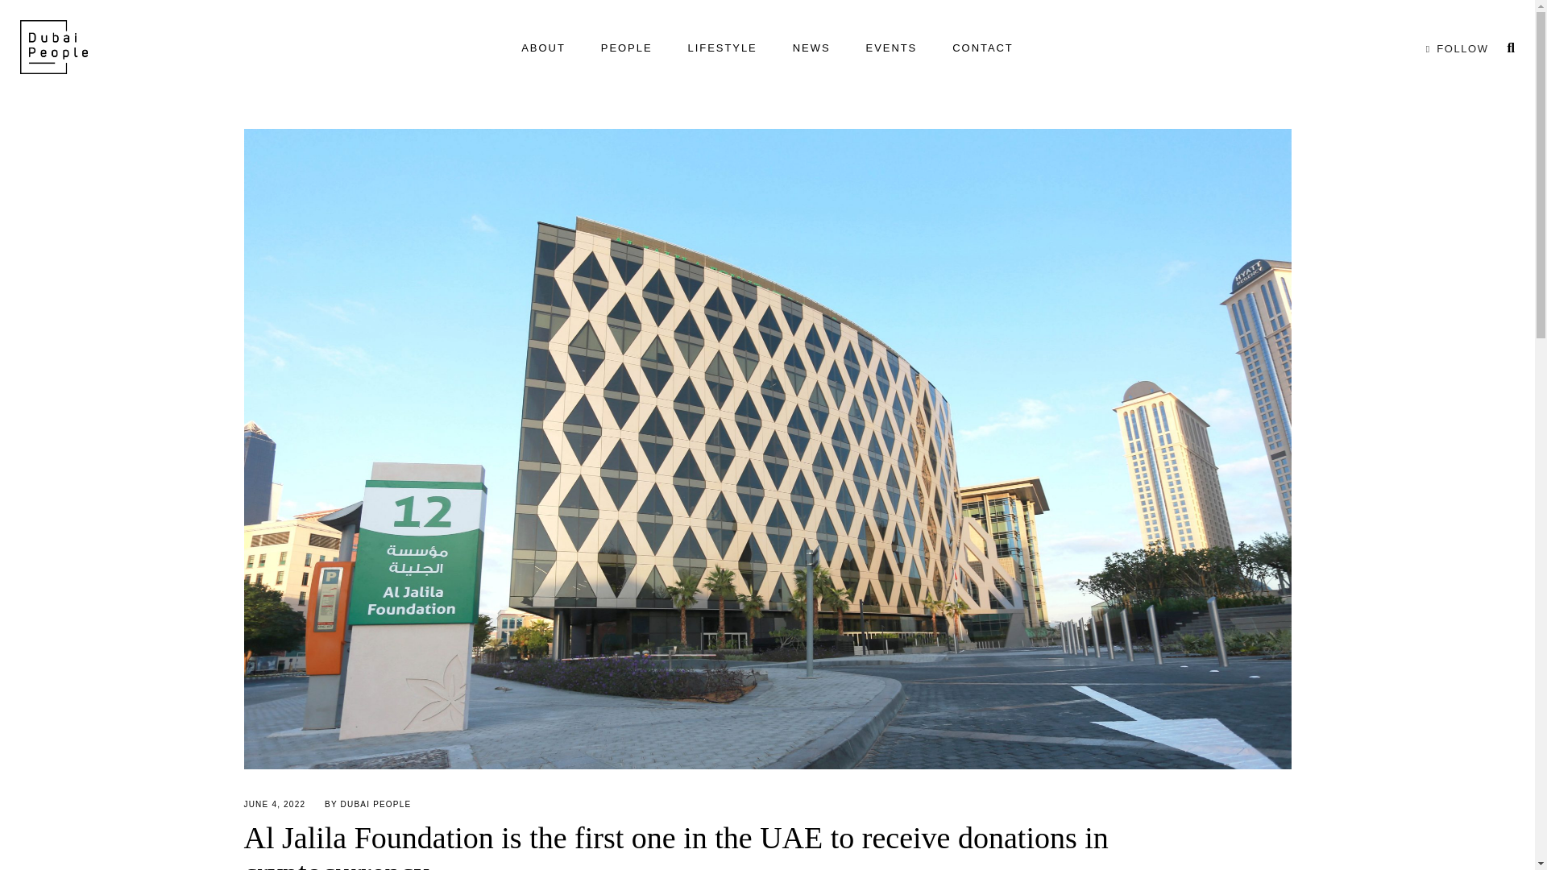  I want to click on FOLLOW, so click(1454, 48).